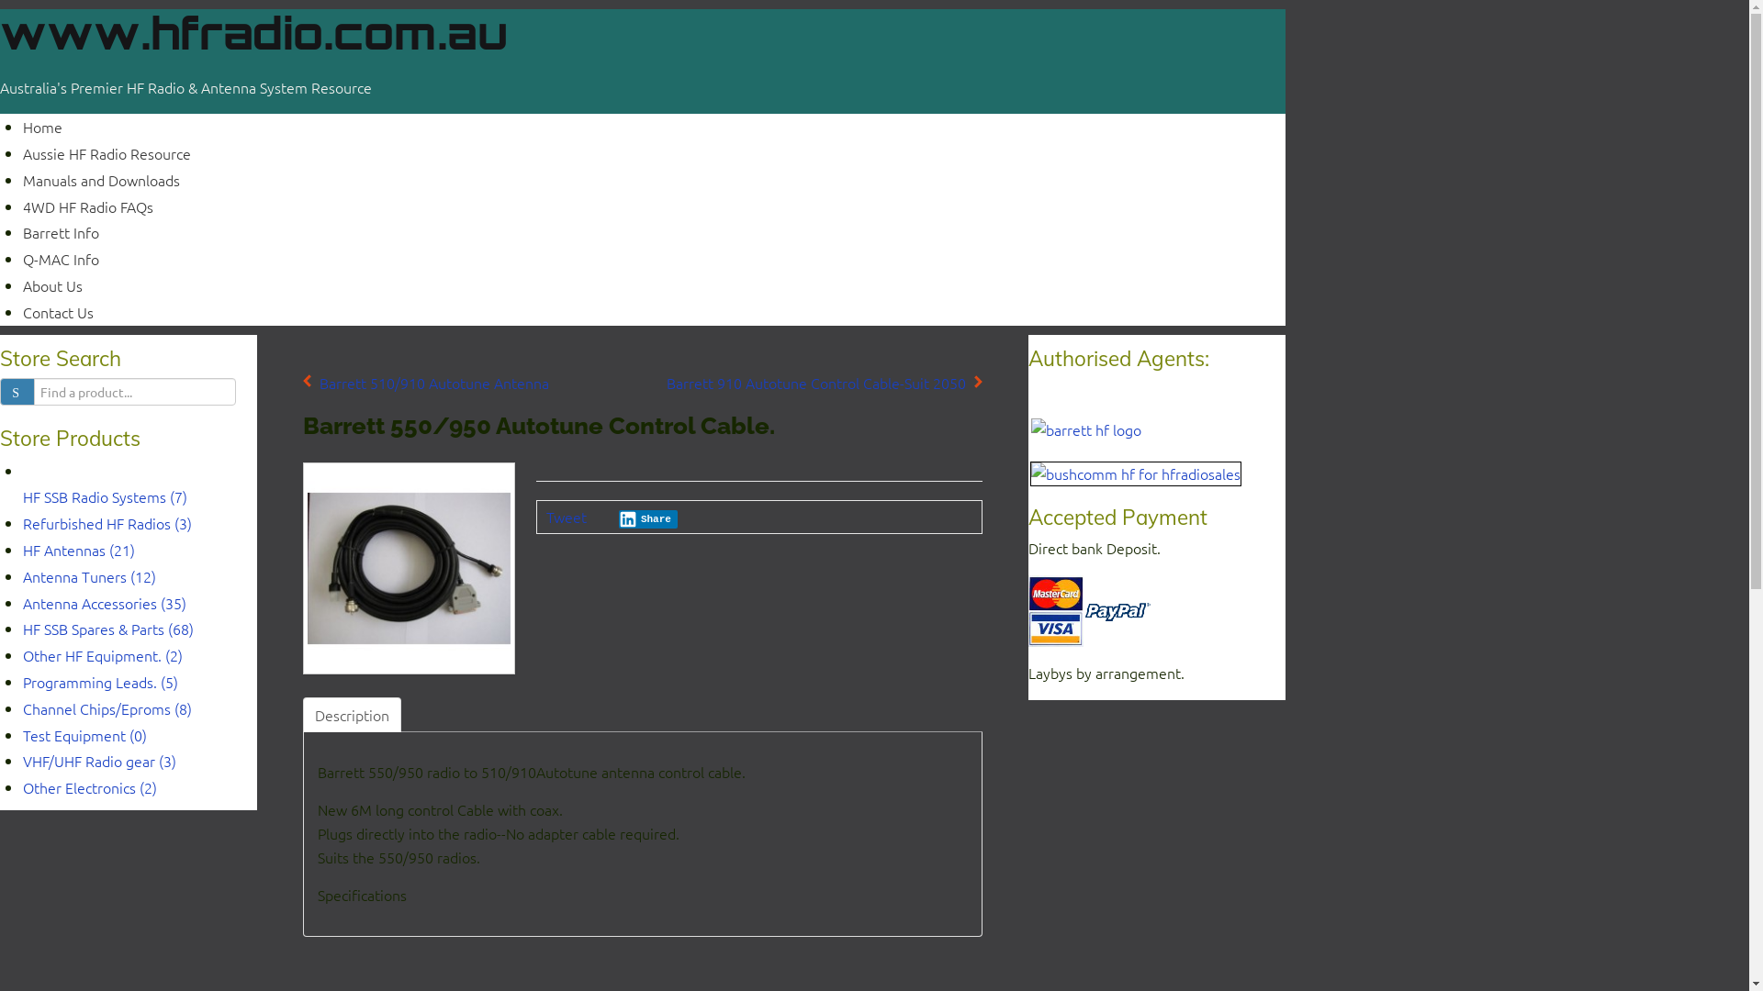 The width and height of the screenshot is (1763, 991). I want to click on Refurbished HF Radios (3), so click(107, 523).